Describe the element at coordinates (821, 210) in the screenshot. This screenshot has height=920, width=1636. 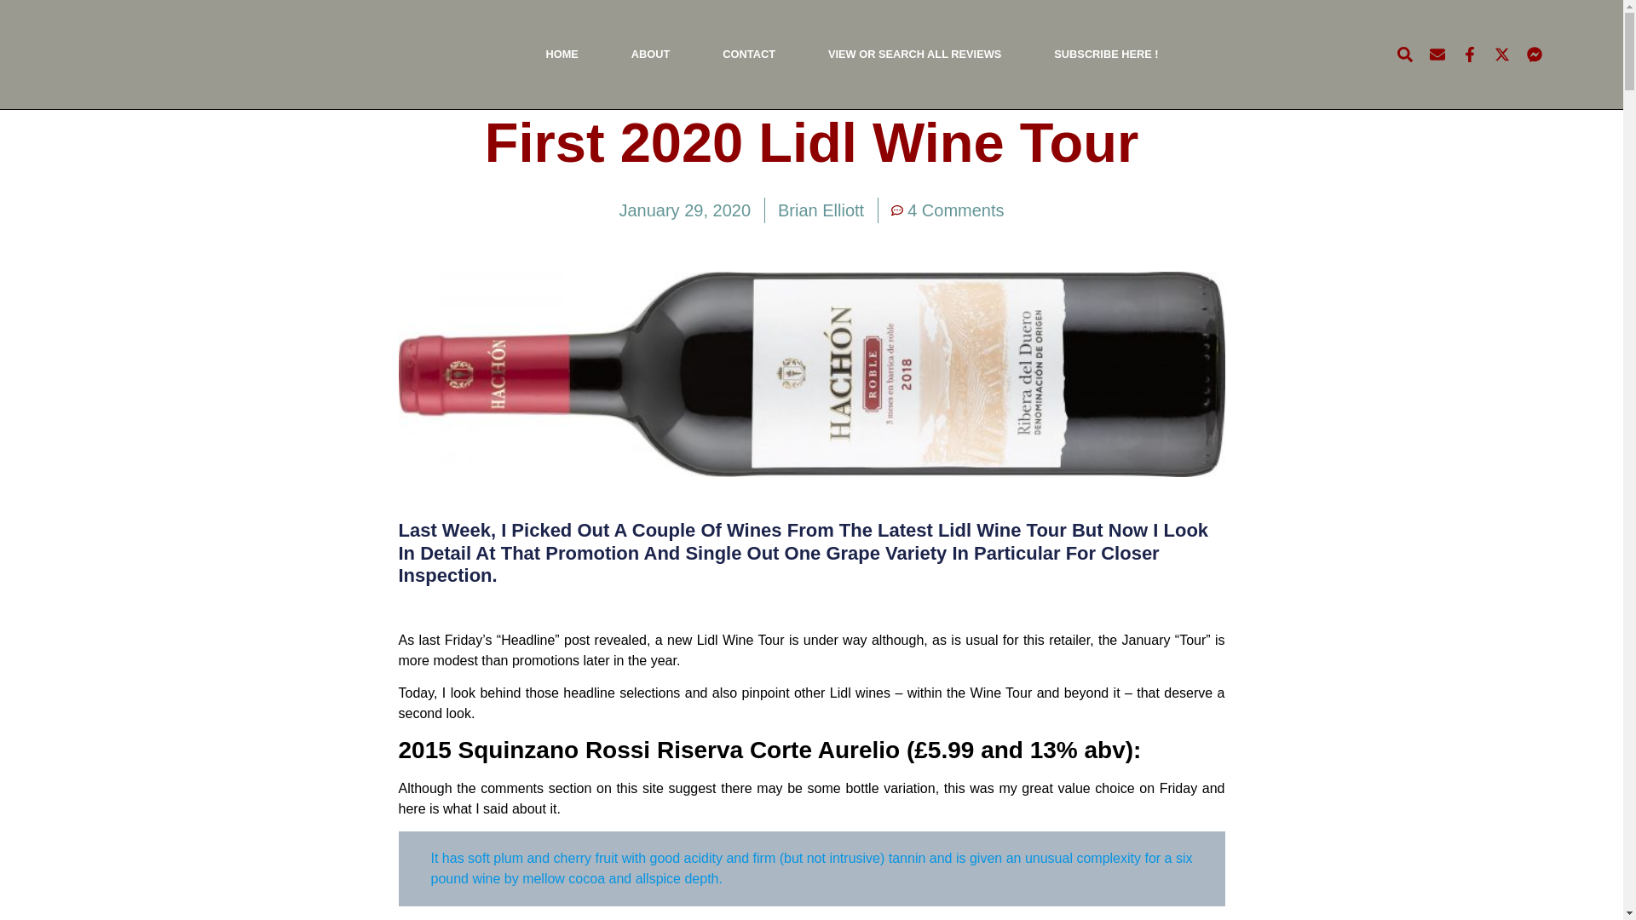
I see `Brian Elliott` at that location.